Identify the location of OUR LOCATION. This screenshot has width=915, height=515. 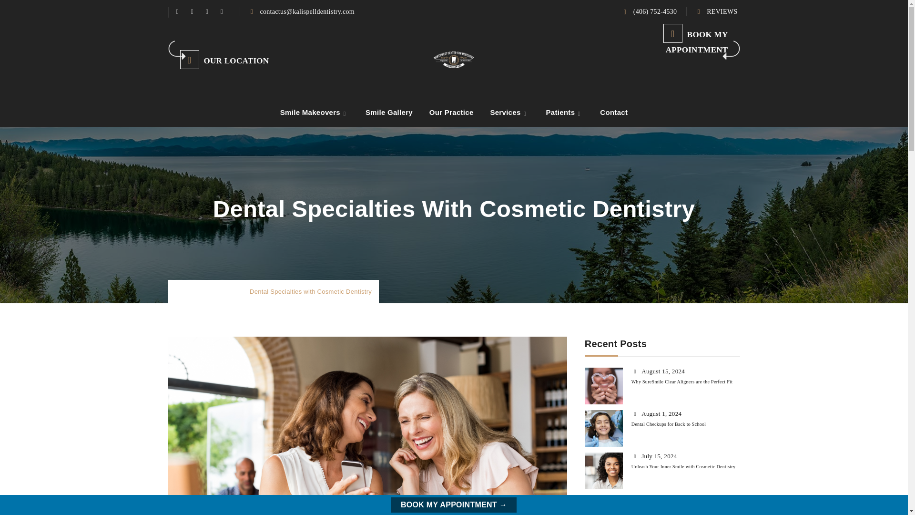
(236, 61).